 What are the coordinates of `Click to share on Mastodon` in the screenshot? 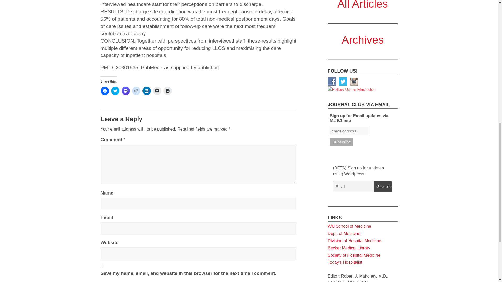 It's located at (125, 91).